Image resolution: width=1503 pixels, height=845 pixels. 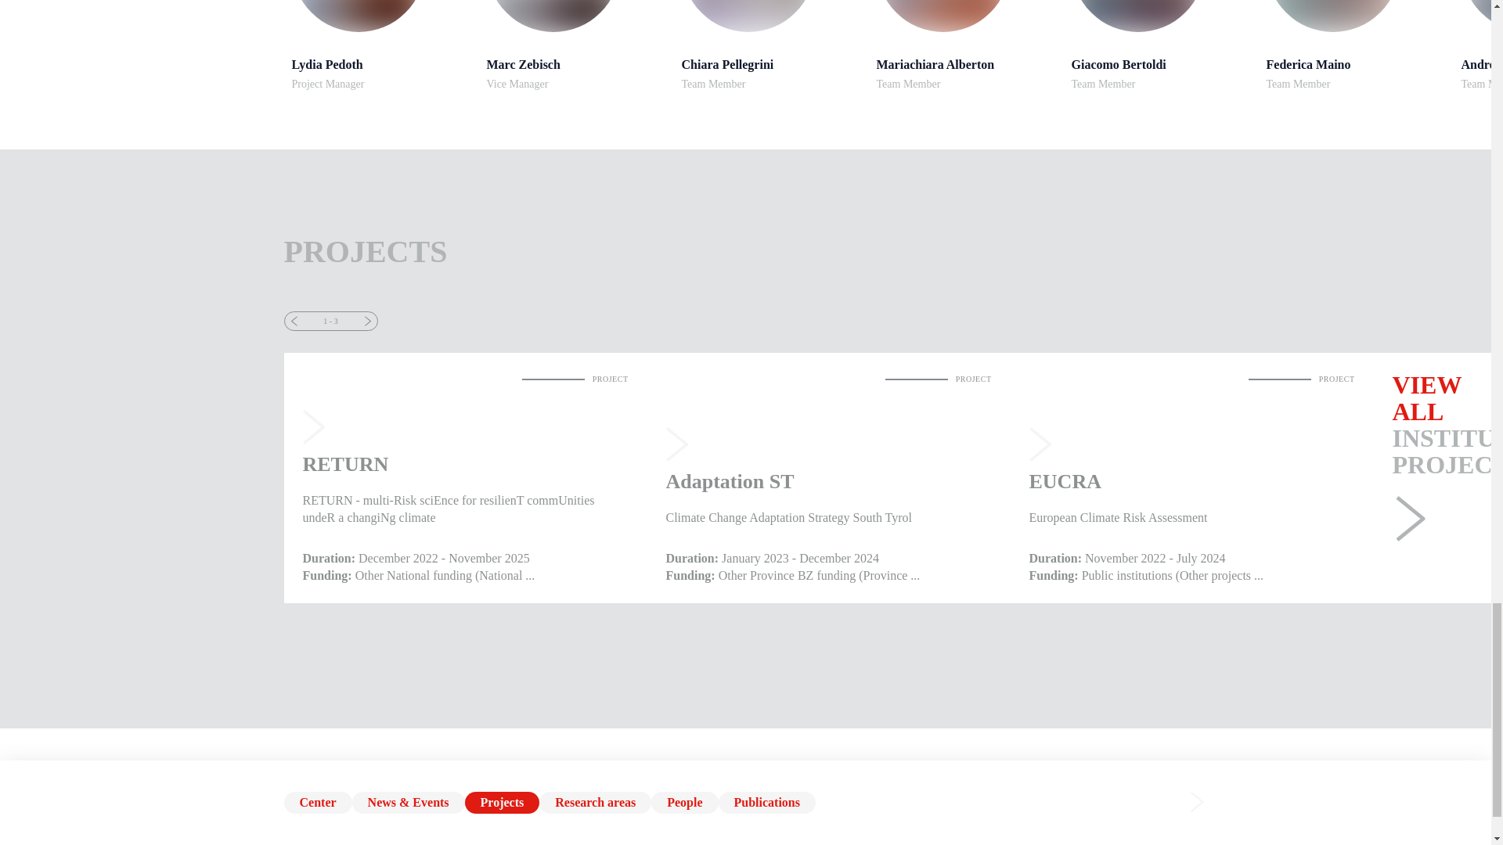 What do you see at coordinates (966, 45) in the screenshot?
I see `Lydia Pedoth` at bounding box center [966, 45].